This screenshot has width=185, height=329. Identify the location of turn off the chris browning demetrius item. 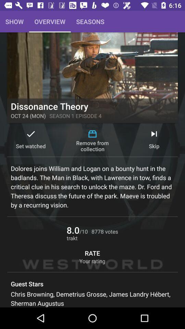
(92, 298).